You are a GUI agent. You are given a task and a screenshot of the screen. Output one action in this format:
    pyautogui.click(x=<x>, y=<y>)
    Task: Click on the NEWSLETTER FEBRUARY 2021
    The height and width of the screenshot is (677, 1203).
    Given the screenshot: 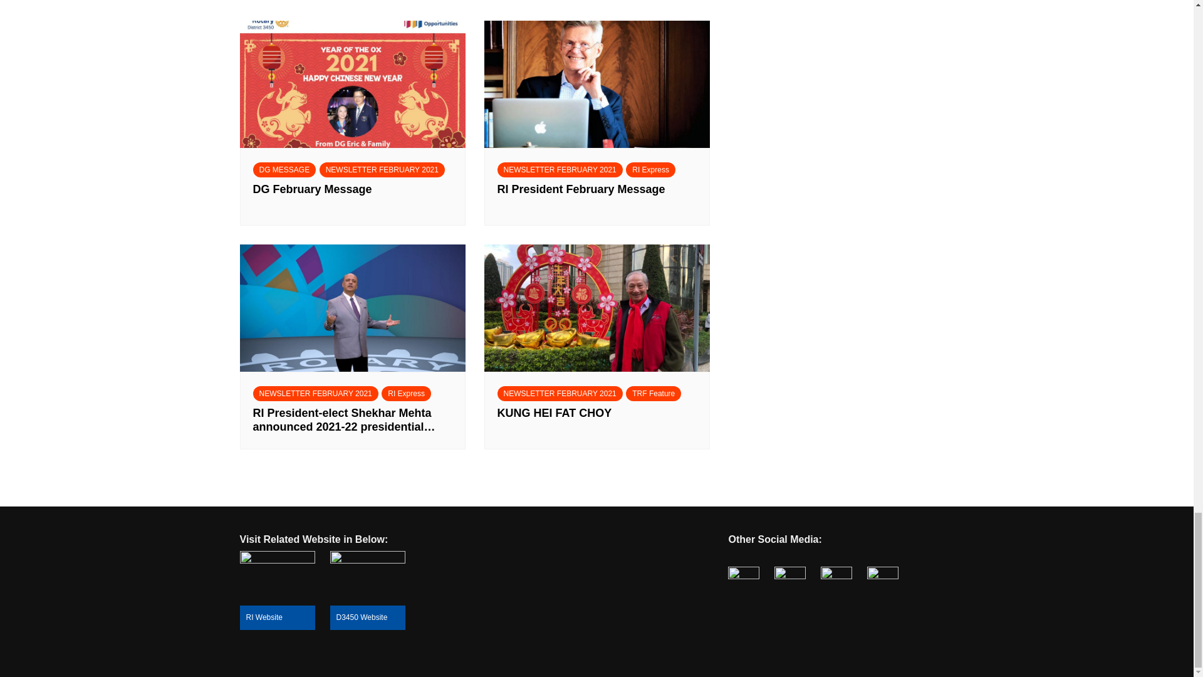 What is the action you would take?
    pyautogui.click(x=382, y=169)
    